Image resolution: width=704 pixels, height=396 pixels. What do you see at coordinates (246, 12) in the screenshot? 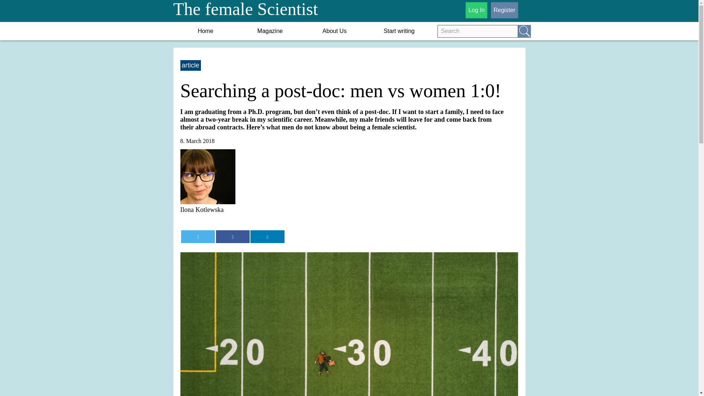
I see `The female Scientist` at bounding box center [246, 12].